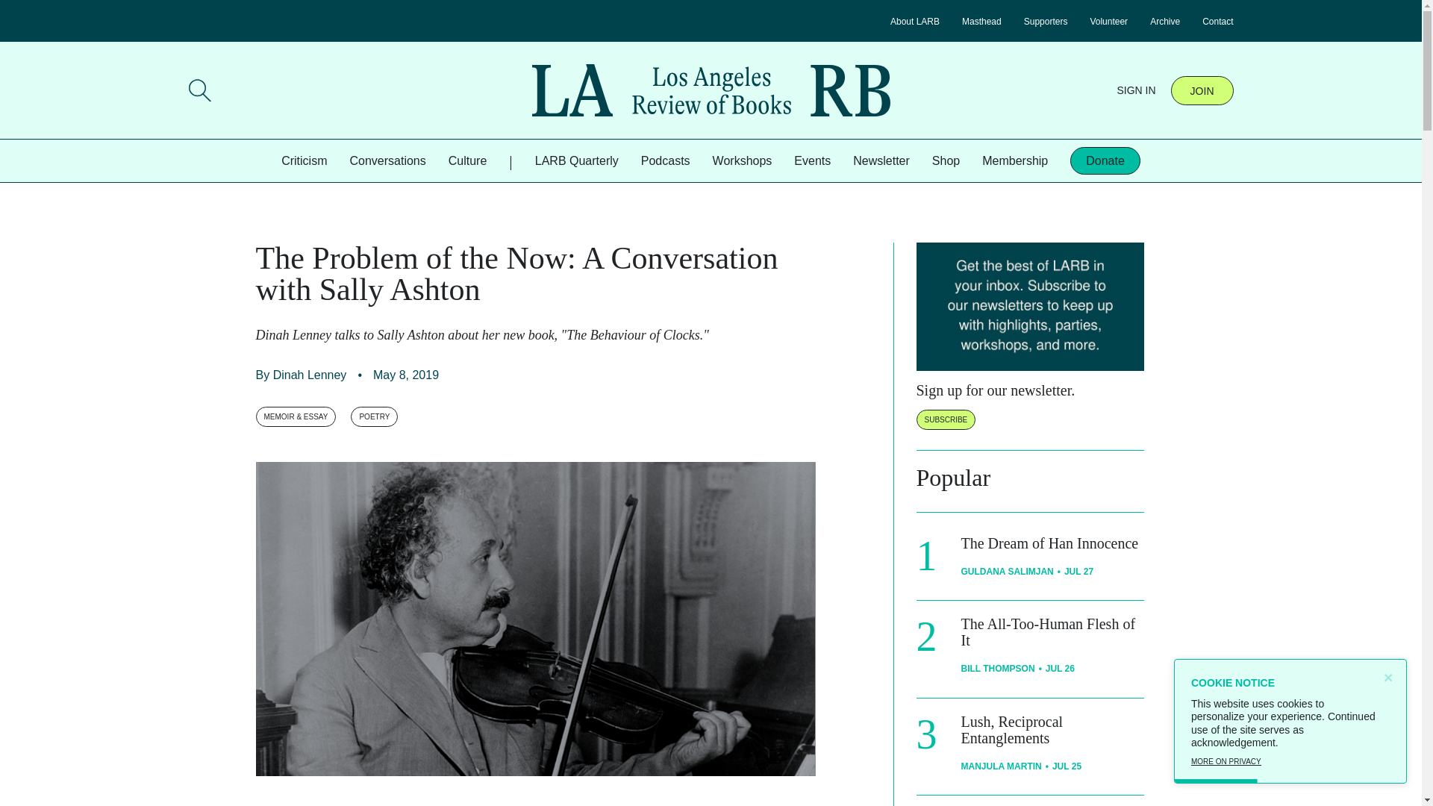  I want to click on Workshops, so click(742, 160).